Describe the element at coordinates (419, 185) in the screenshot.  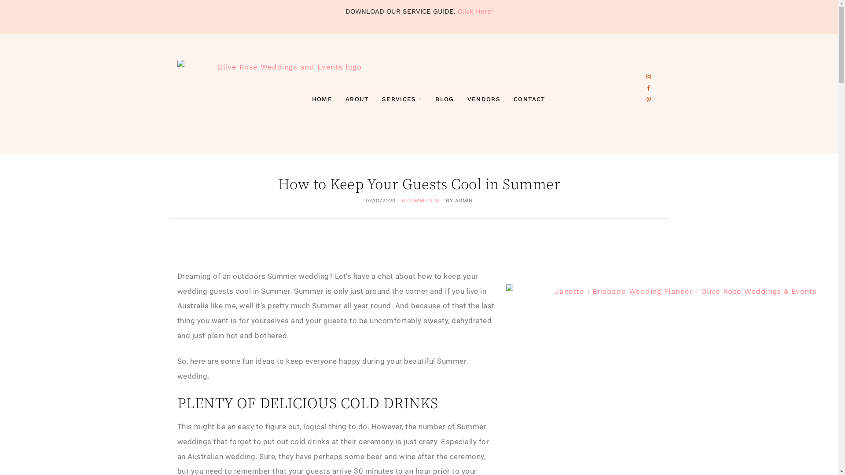
I see `How to Keep Your Guests Cool in Summer` at that location.